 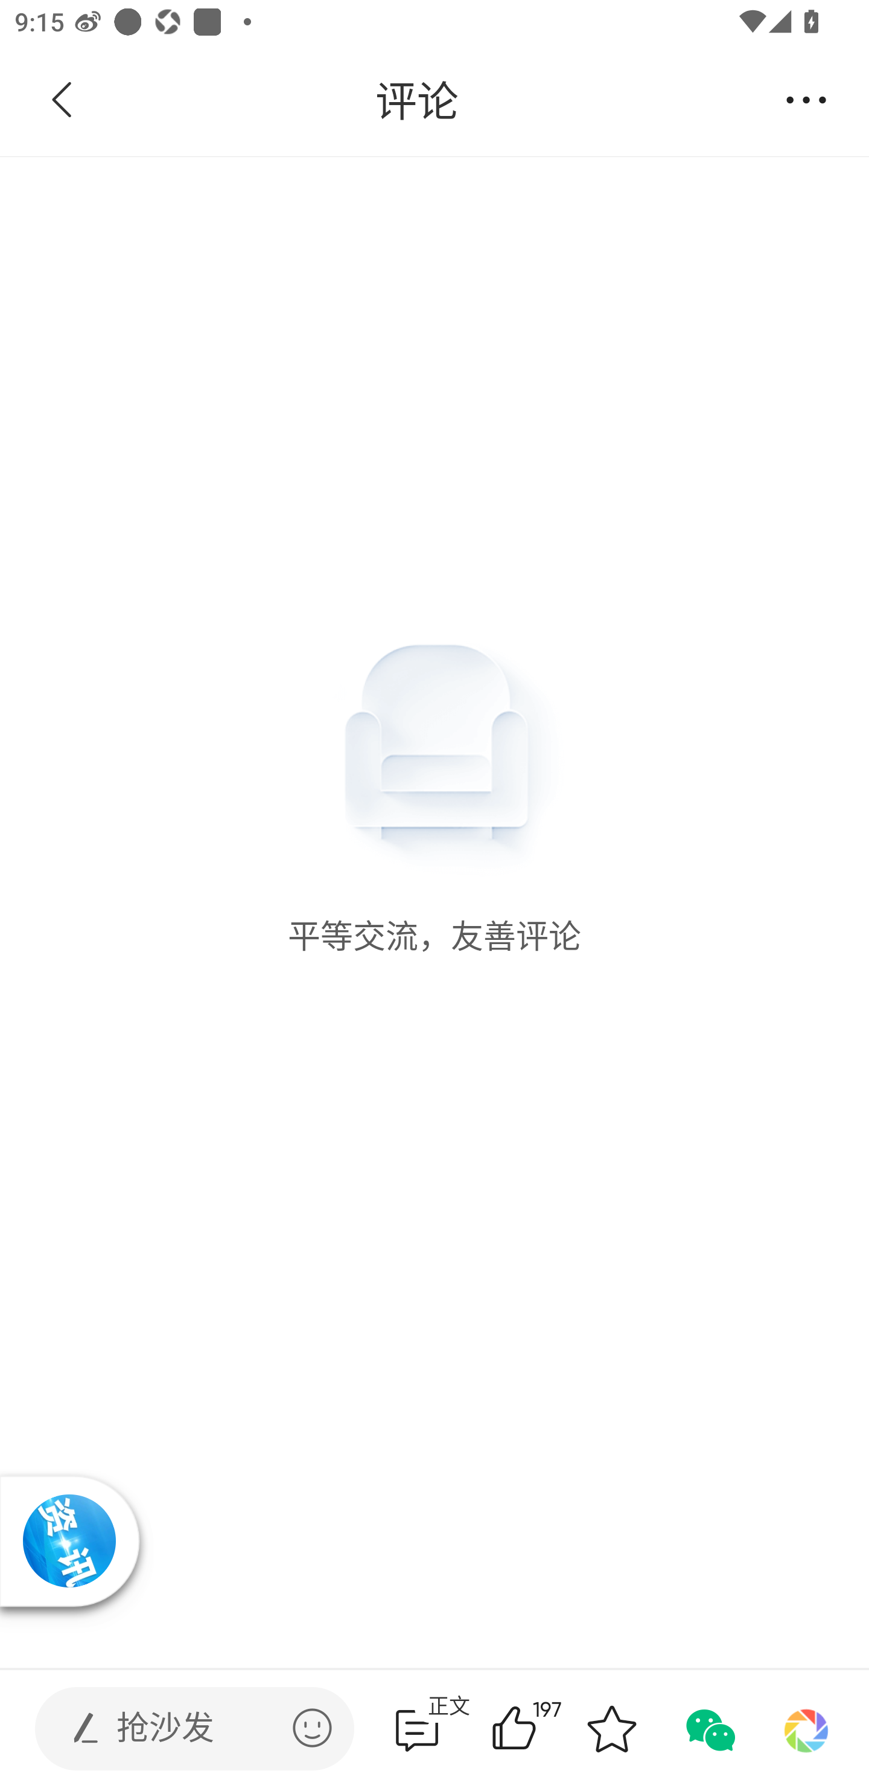 I want to click on 抢评论  抢 评论, so click(x=417, y=1729).